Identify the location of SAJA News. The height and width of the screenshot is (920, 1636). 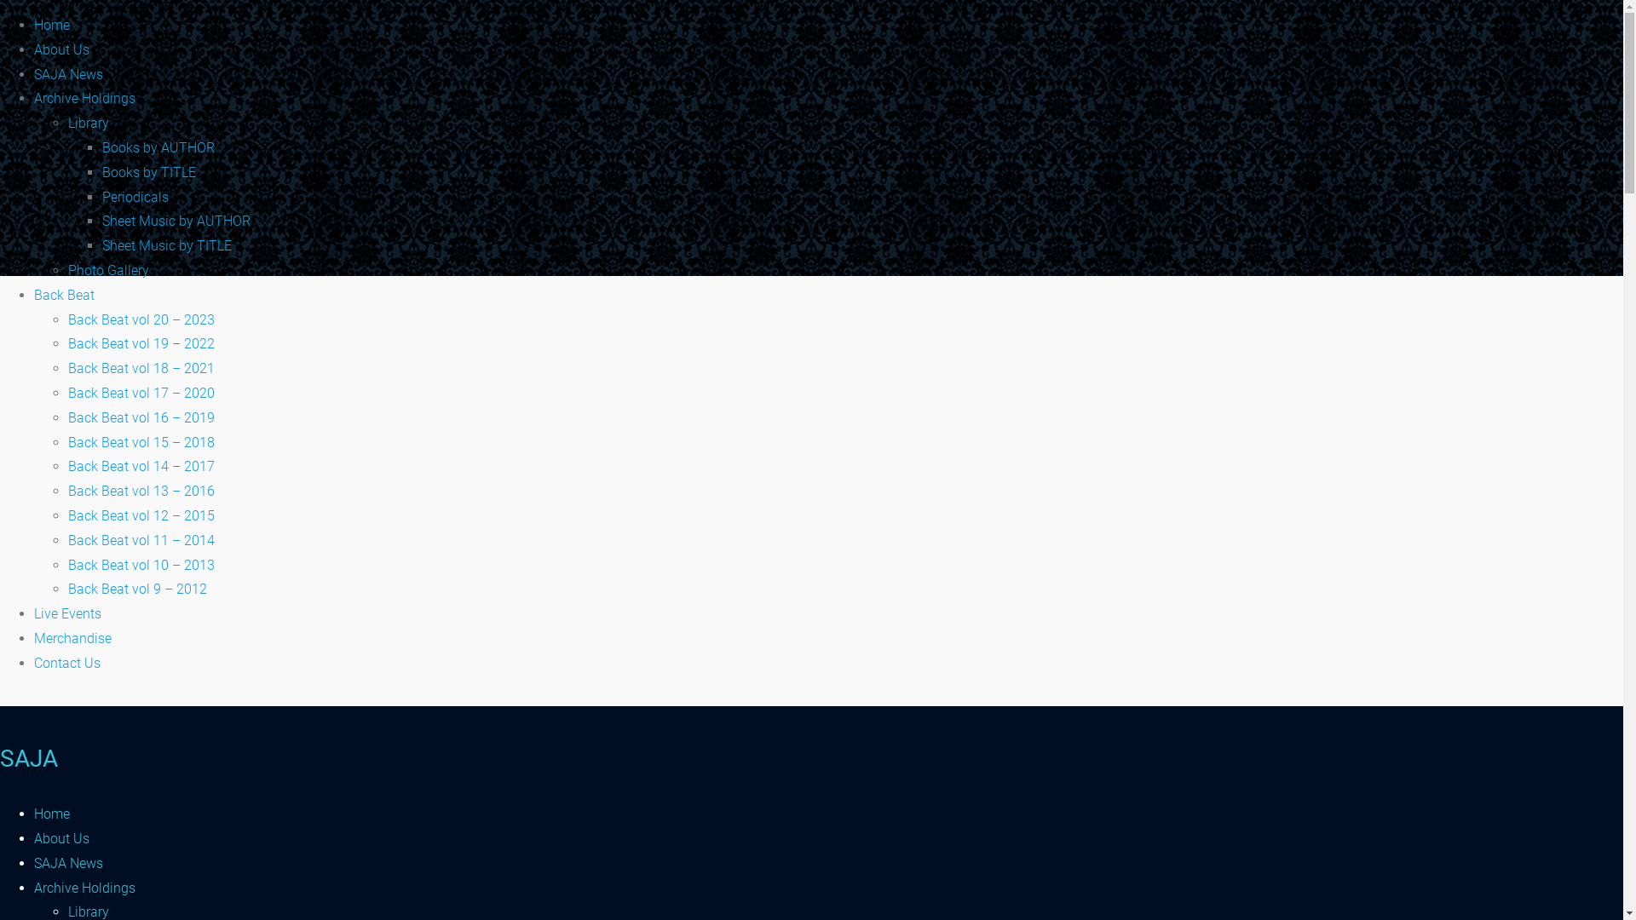
(68, 74).